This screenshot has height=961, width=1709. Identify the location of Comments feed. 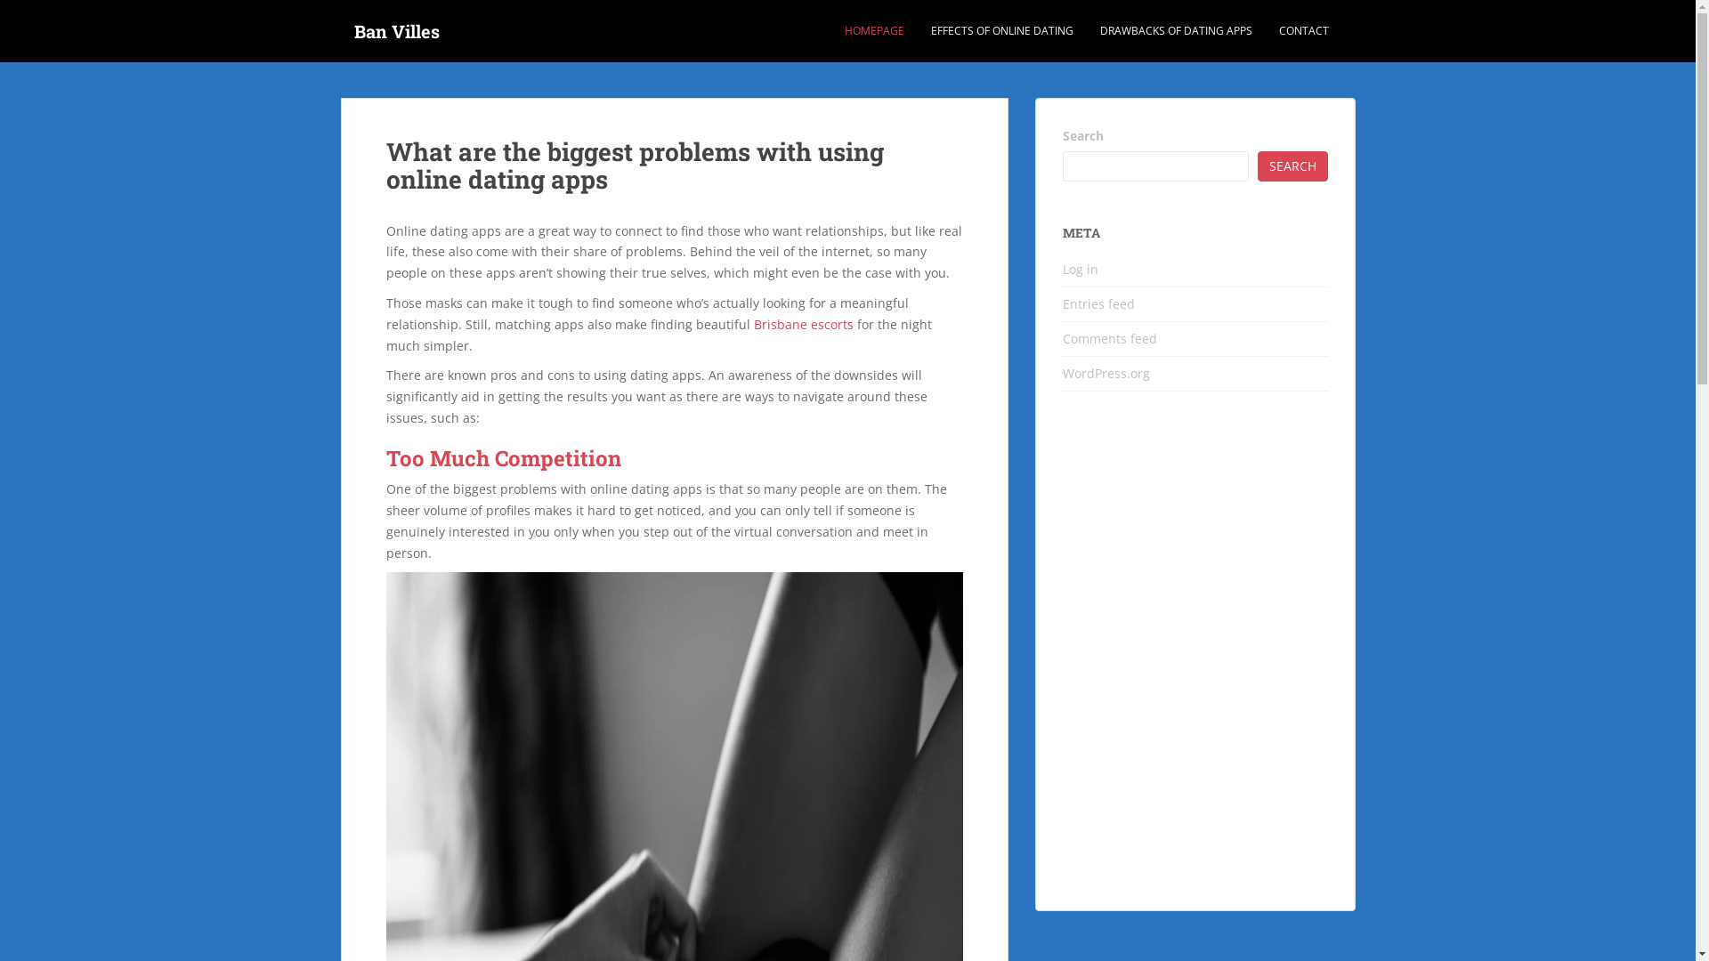
(1110, 338).